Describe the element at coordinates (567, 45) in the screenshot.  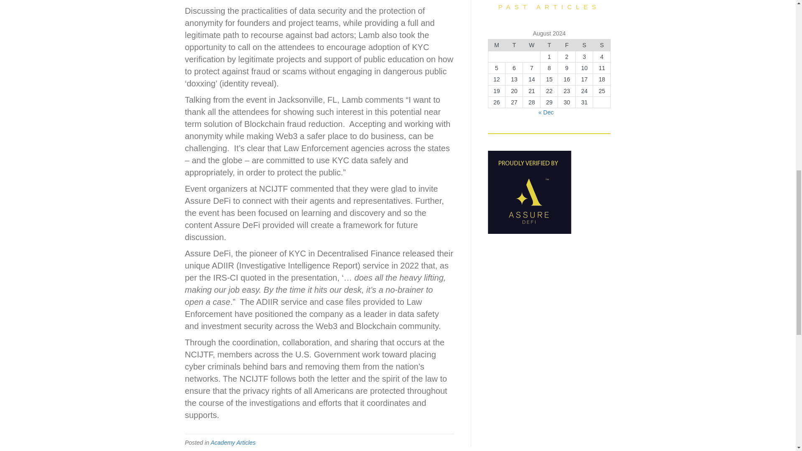
I see `Friday` at that location.